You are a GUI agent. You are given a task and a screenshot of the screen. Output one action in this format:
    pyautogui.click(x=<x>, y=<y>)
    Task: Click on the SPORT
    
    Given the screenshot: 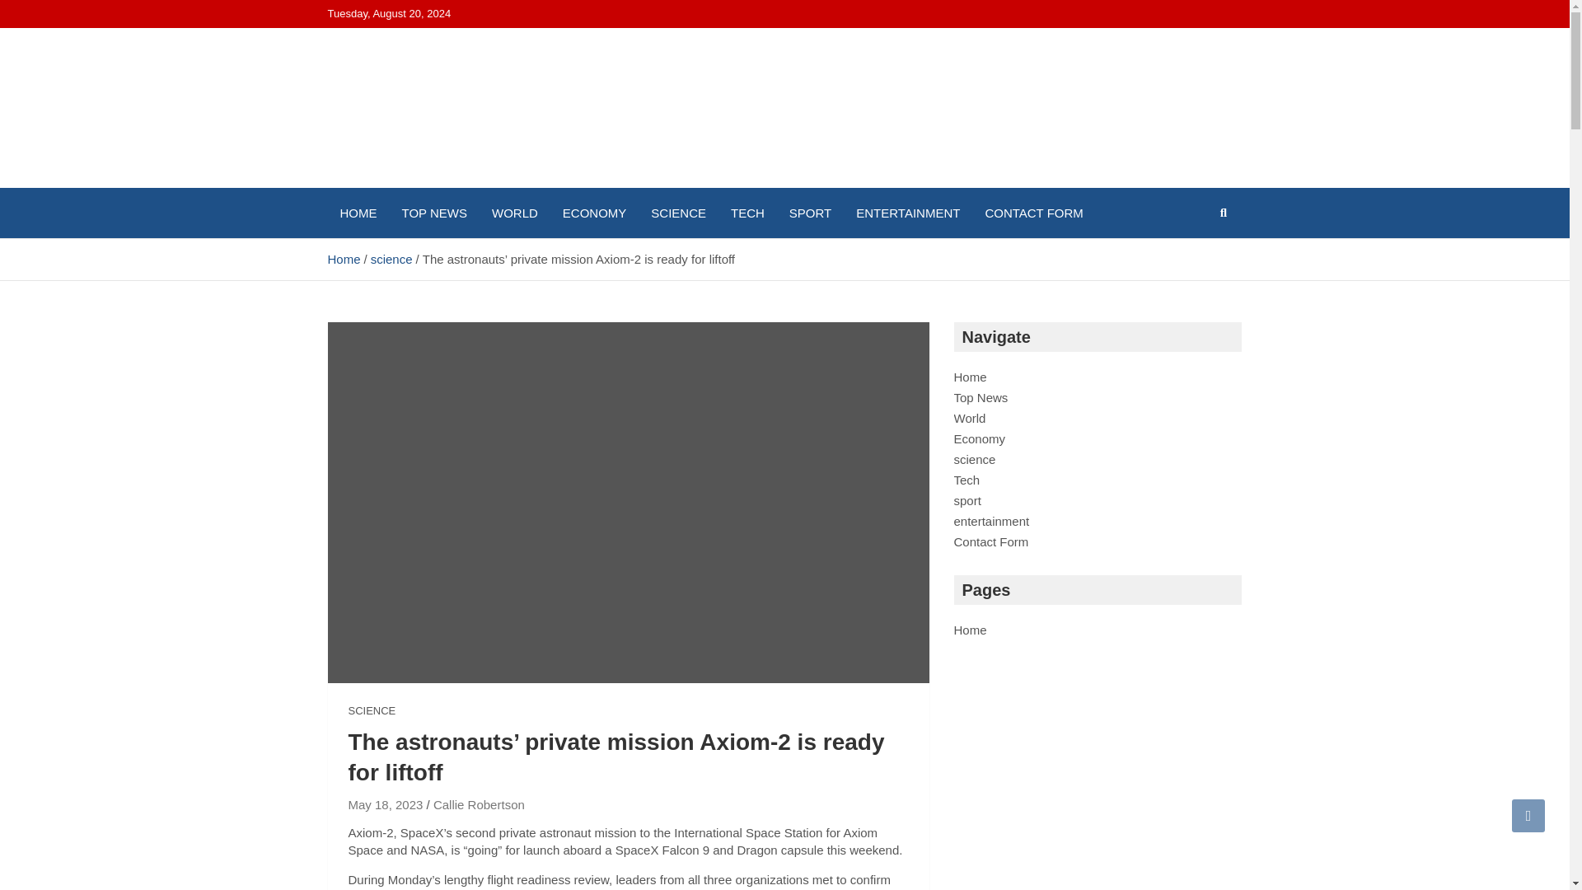 What is the action you would take?
    pyautogui.click(x=809, y=213)
    